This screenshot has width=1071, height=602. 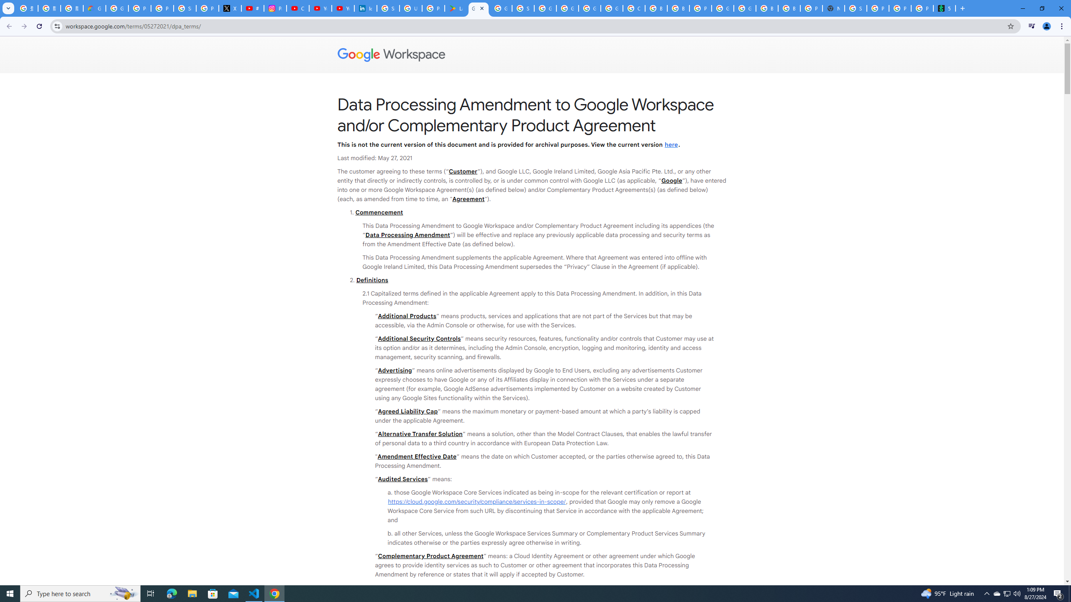 I want to click on Browse Chrome as a guest - Computer - Google Chrome Help, so click(x=766, y=8).